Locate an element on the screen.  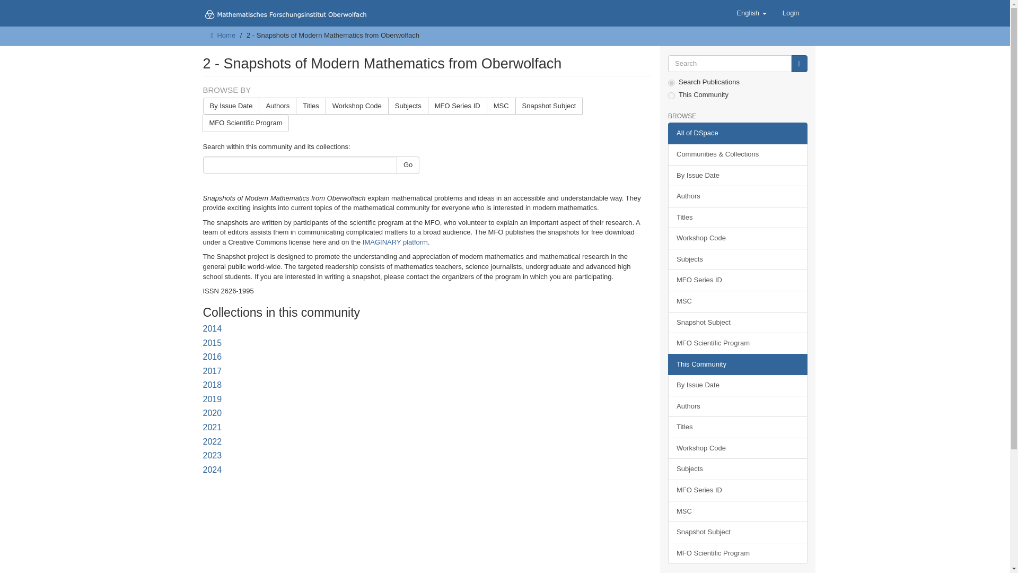
2021 is located at coordinates (212, 428).